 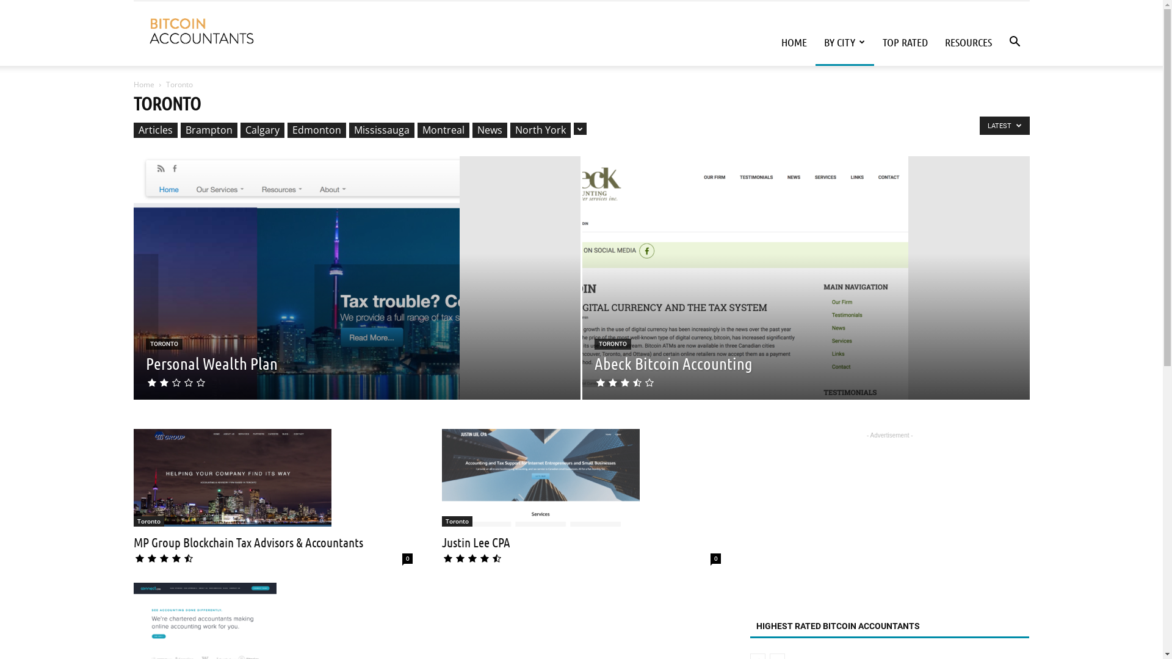 I want to click on Abeck Bitcoin Accounting, so click(x=674, y=363).